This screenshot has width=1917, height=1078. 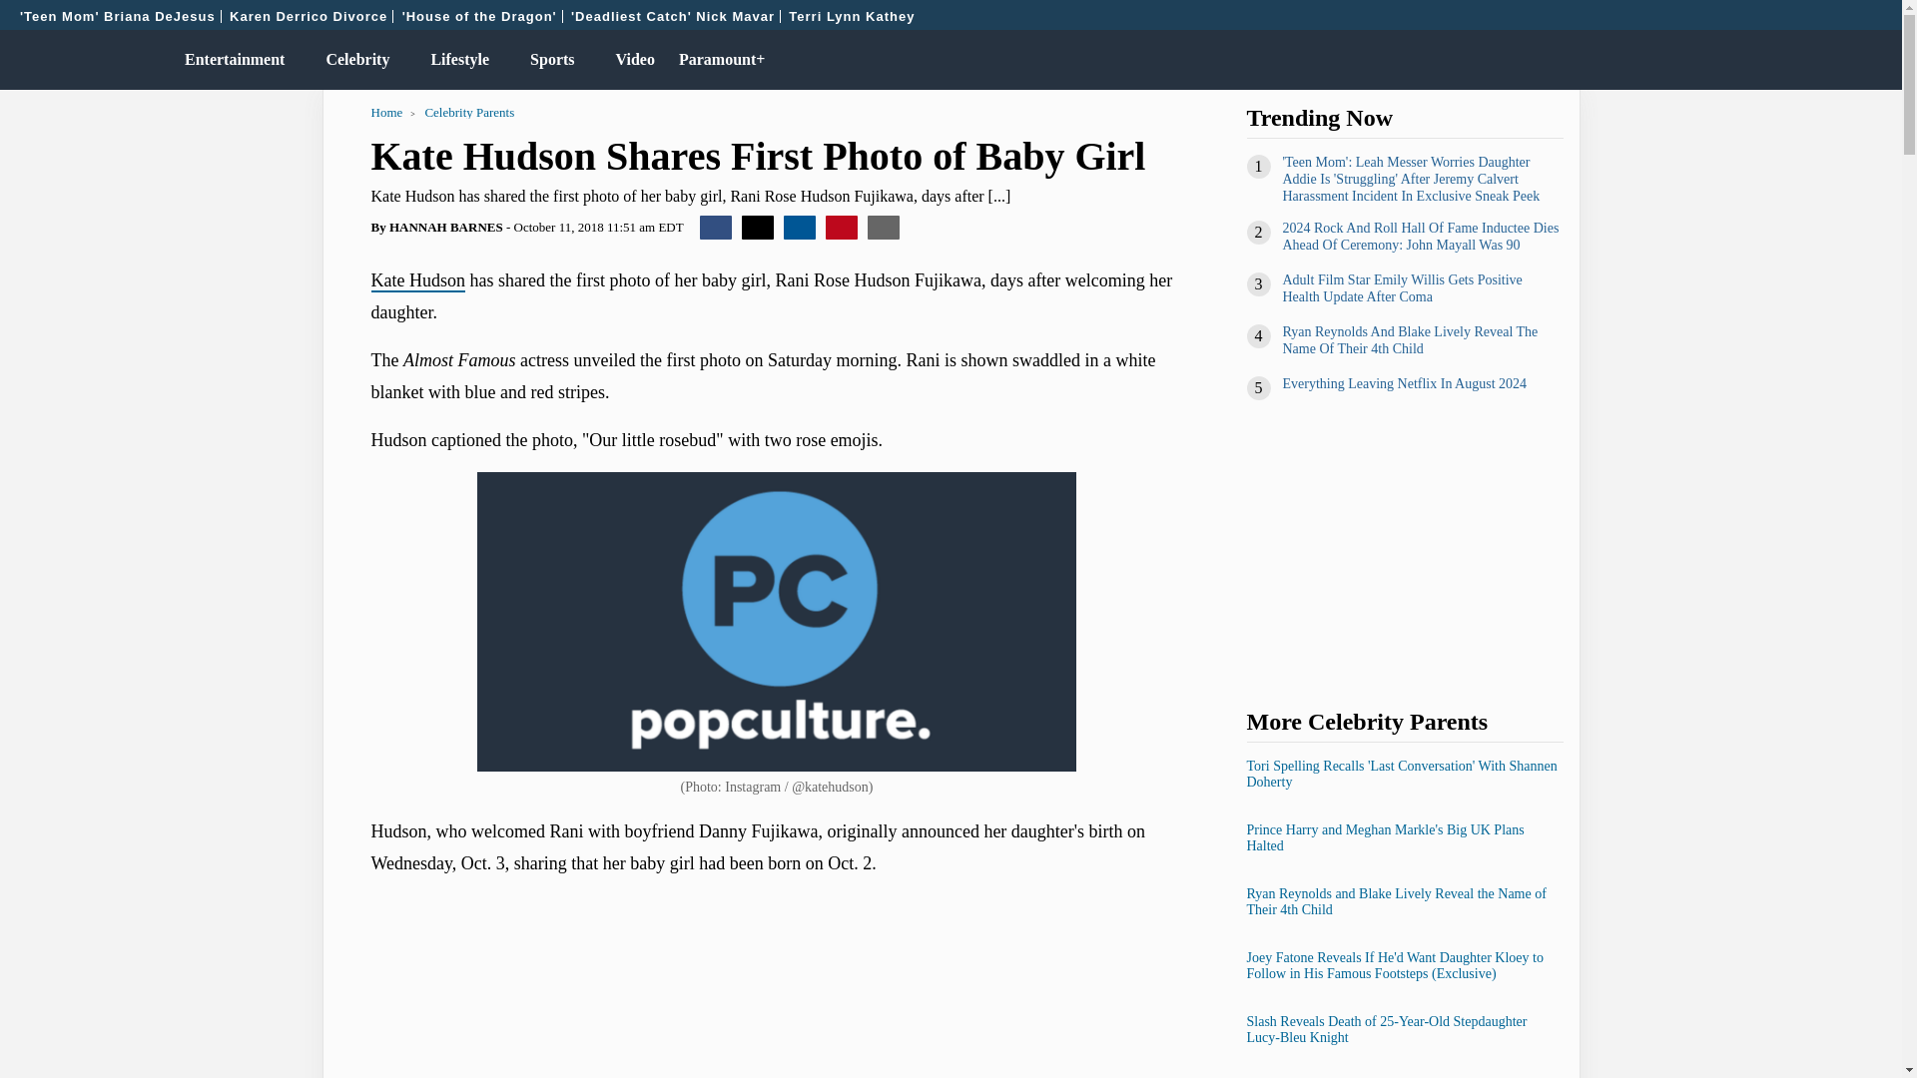 I want to click on Video, so click(x=631, y=60).